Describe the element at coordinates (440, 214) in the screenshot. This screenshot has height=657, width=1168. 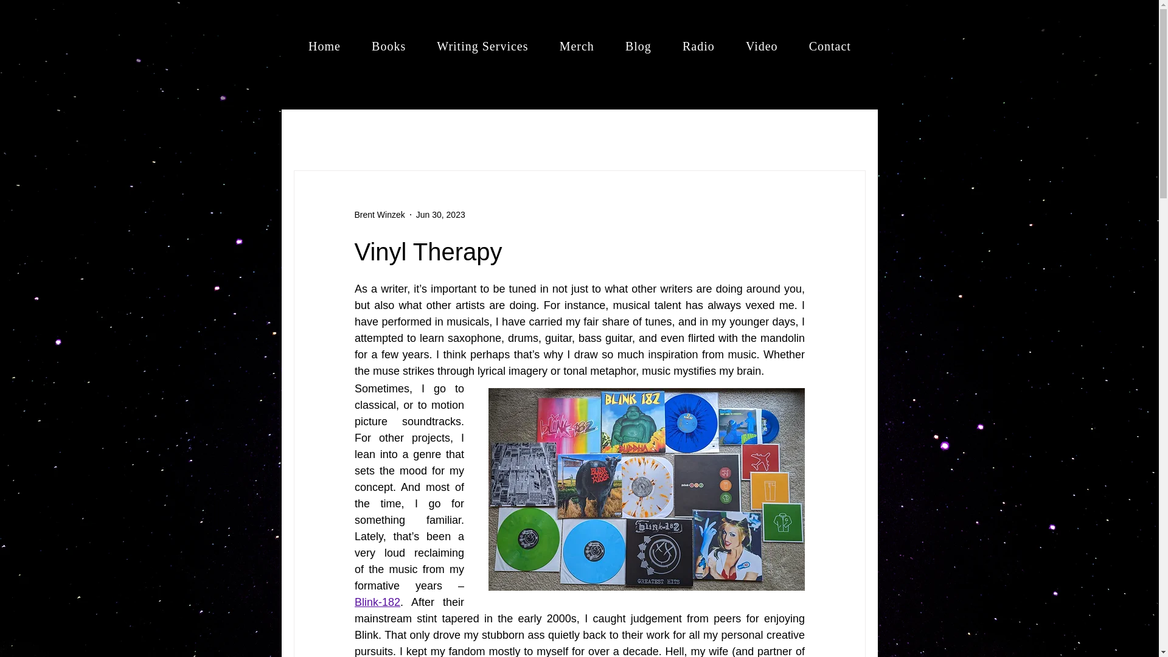
I see `Jun 30, 2023` at that location.